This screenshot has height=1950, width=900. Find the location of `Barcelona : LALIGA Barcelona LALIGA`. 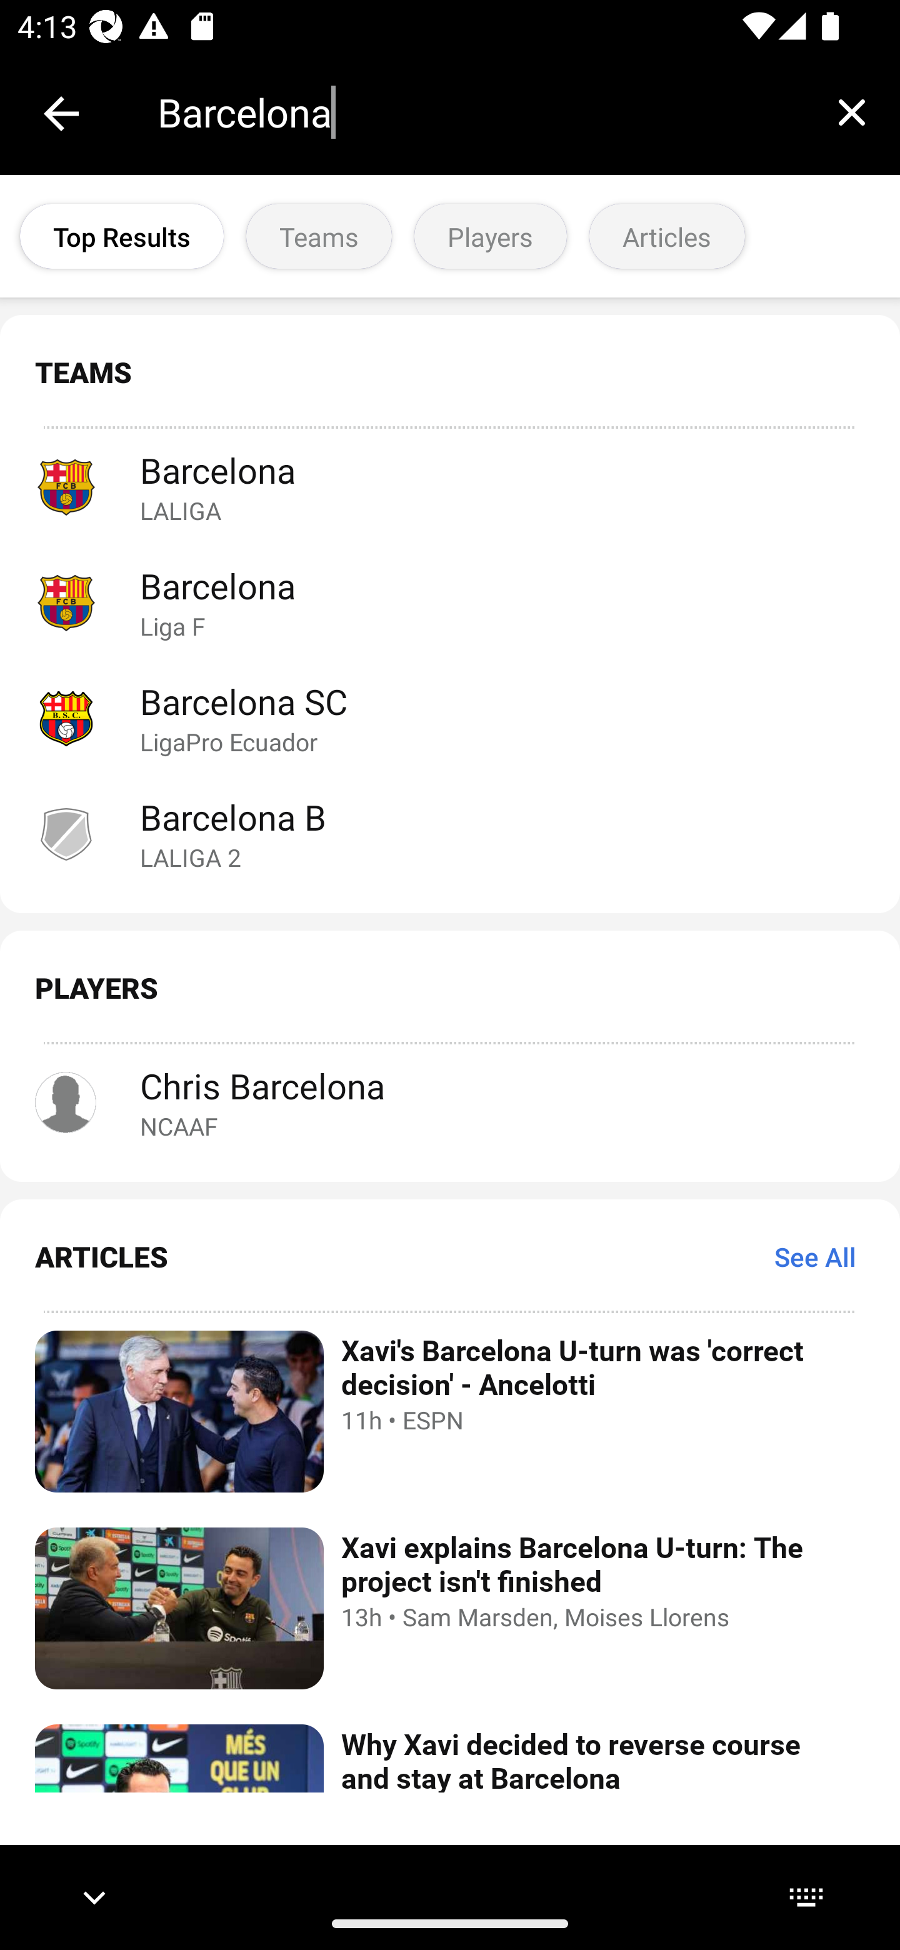

Barcelona : LALIGA Barcelona LALIGA is located at coordinates (450, 486).